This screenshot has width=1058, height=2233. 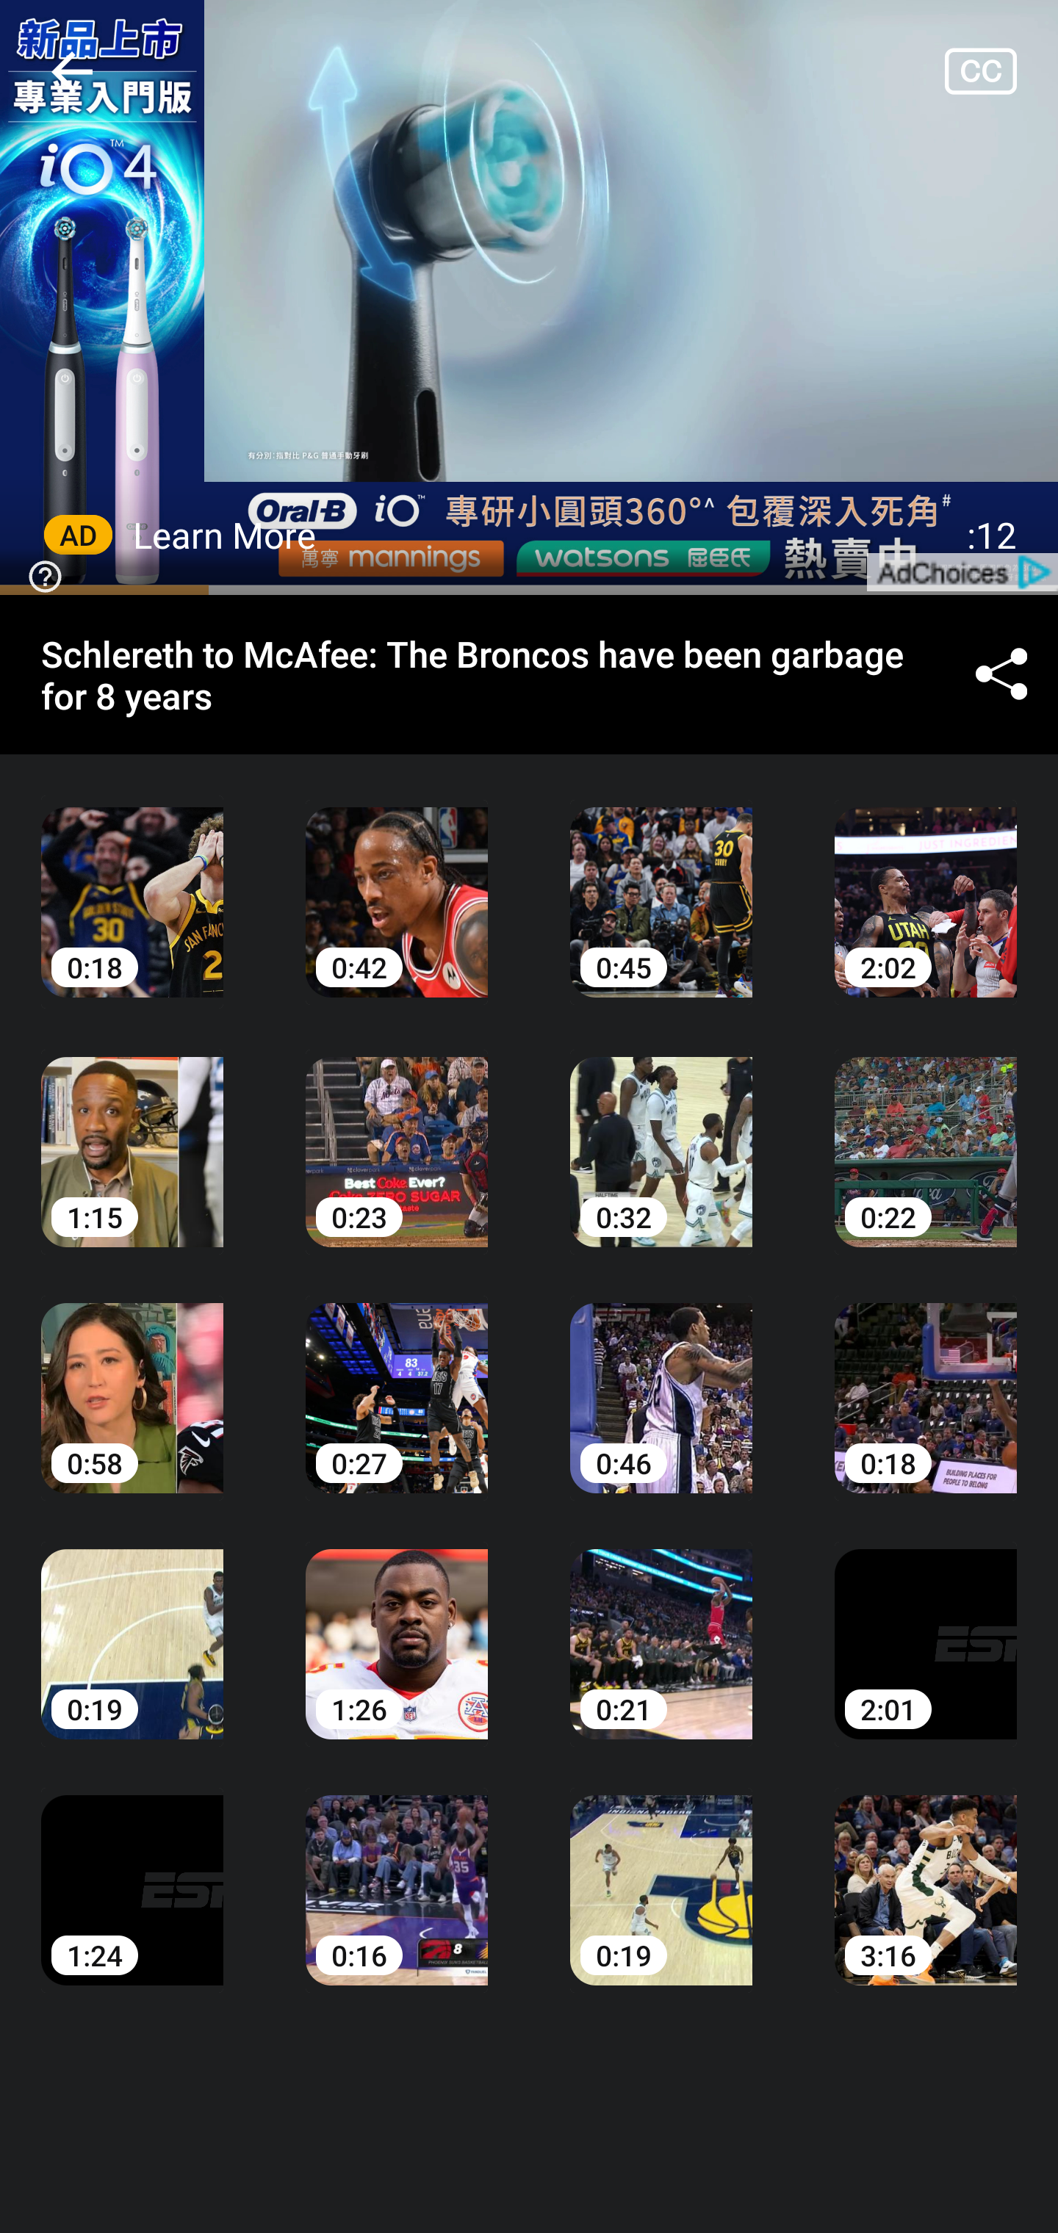 I want to click on 0:19, so click(x=661, y=1869).